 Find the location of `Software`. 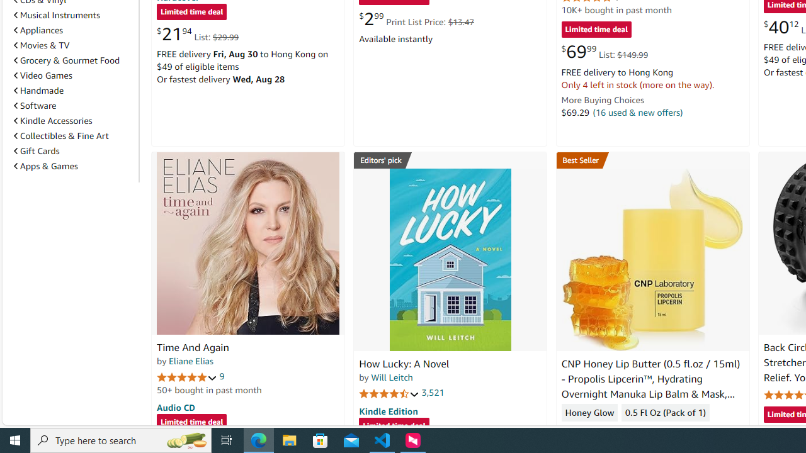

Software is located at coordinates (35, 106).